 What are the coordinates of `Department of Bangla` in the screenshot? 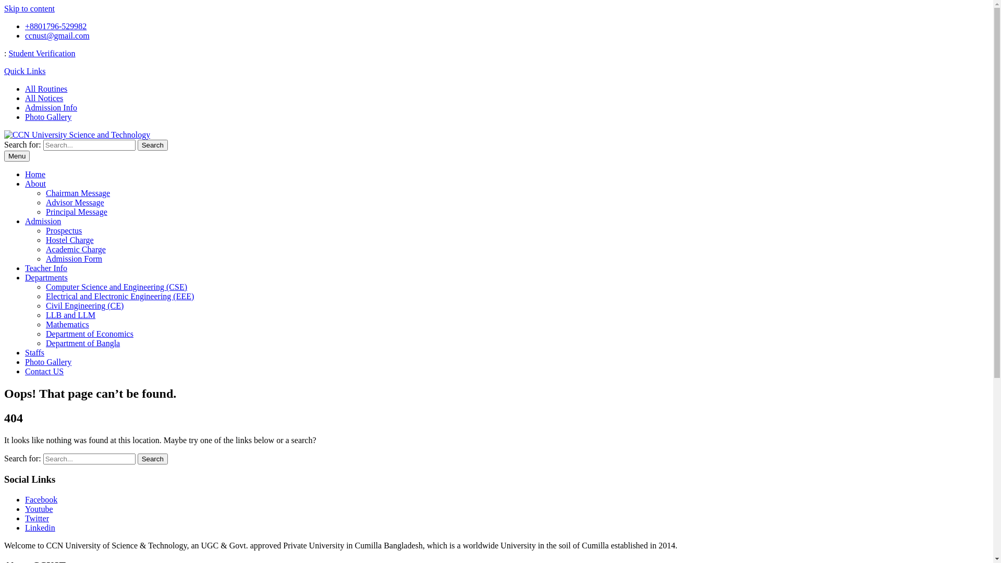 It's located at (83, 343).